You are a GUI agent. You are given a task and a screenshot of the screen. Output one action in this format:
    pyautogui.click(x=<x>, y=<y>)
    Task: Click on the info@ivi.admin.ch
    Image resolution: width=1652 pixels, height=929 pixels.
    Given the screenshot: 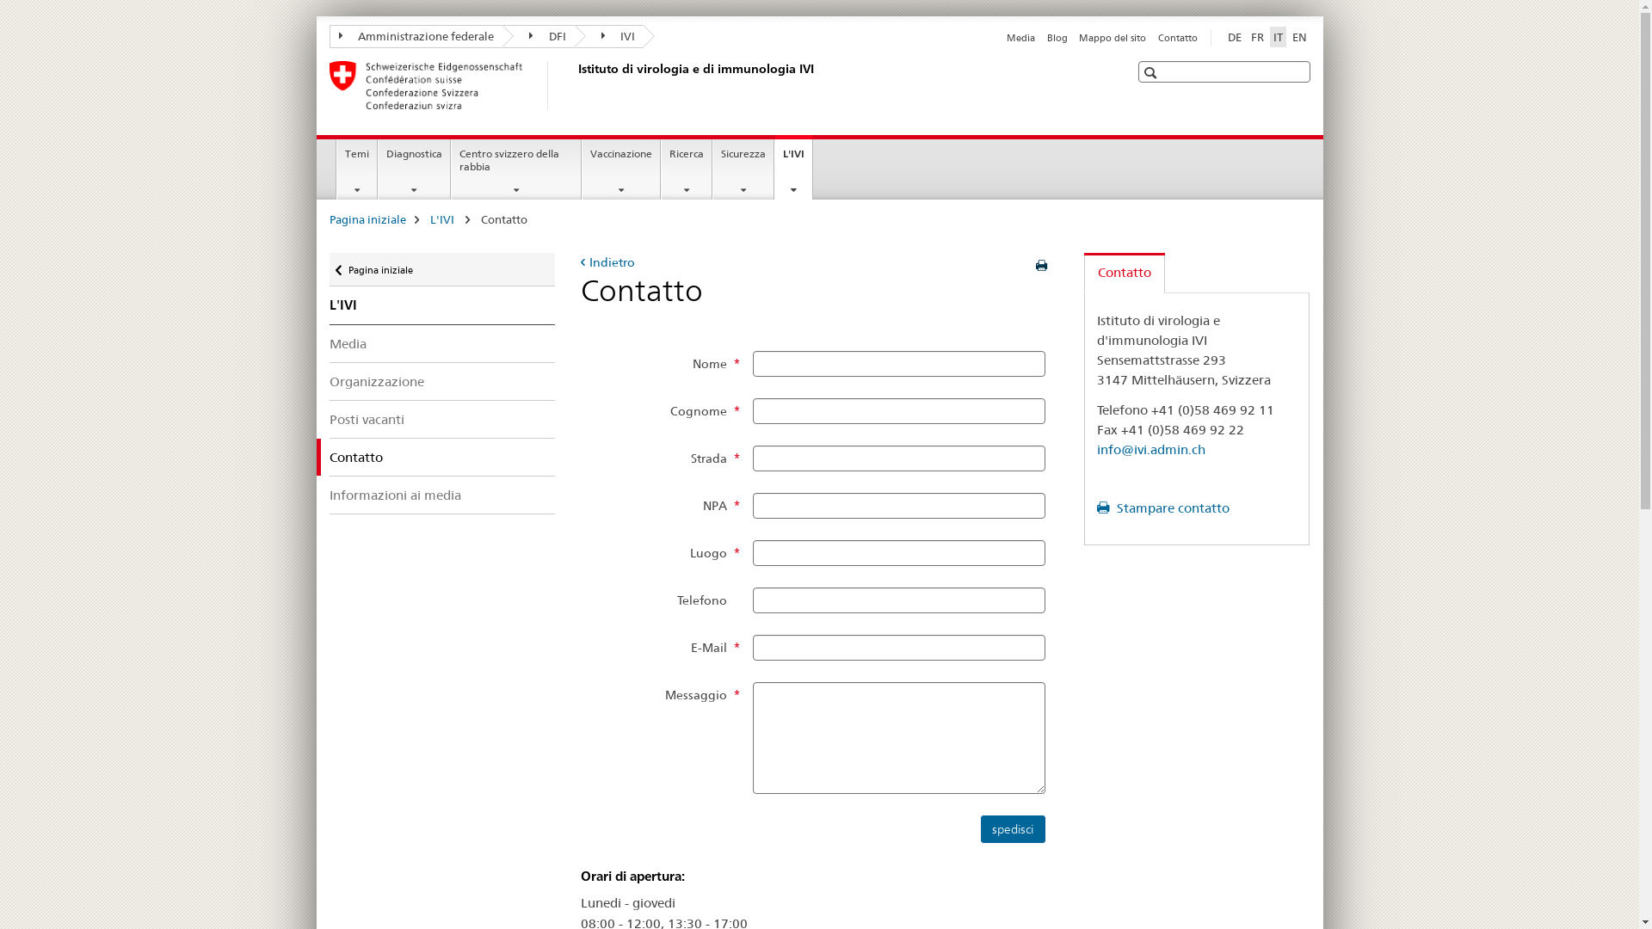 What is the action you would take?
    pyautogui.click(x=1151, y=449)
    